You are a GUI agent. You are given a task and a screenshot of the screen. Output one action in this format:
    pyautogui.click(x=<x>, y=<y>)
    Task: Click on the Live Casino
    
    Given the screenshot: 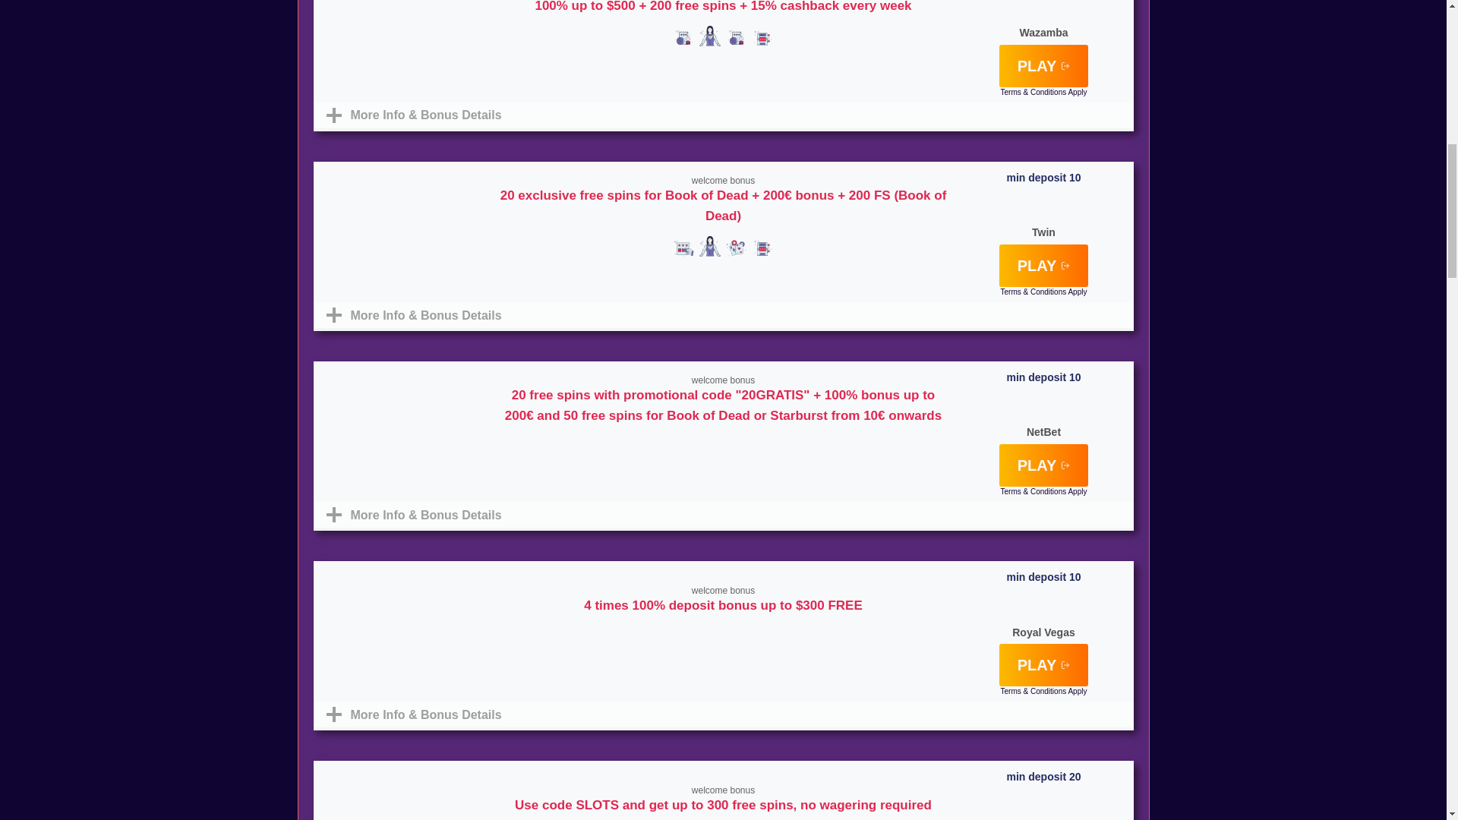 What is the action you would take?
    pyautogui.click(x=709, y=446)
    